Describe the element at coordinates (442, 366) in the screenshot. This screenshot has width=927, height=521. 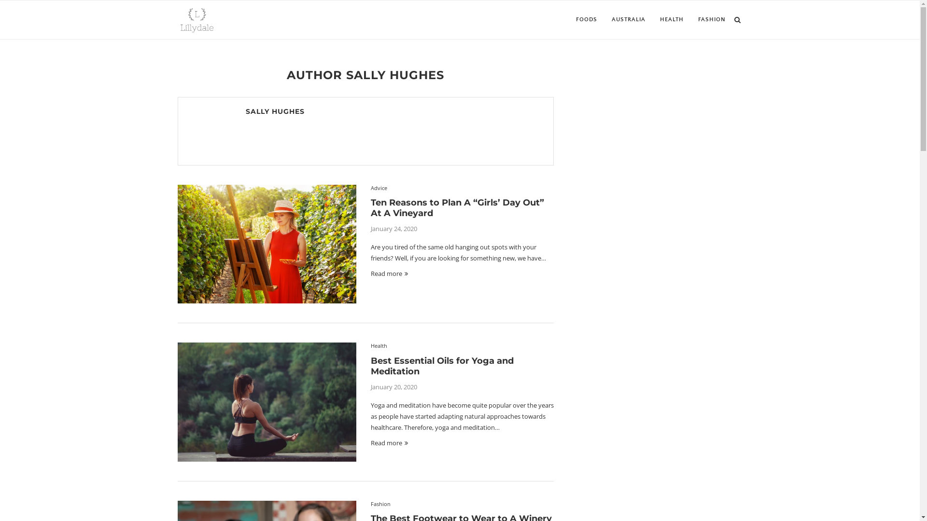
I see `Best Essential Oils for Yoga and Meditation` at that location.